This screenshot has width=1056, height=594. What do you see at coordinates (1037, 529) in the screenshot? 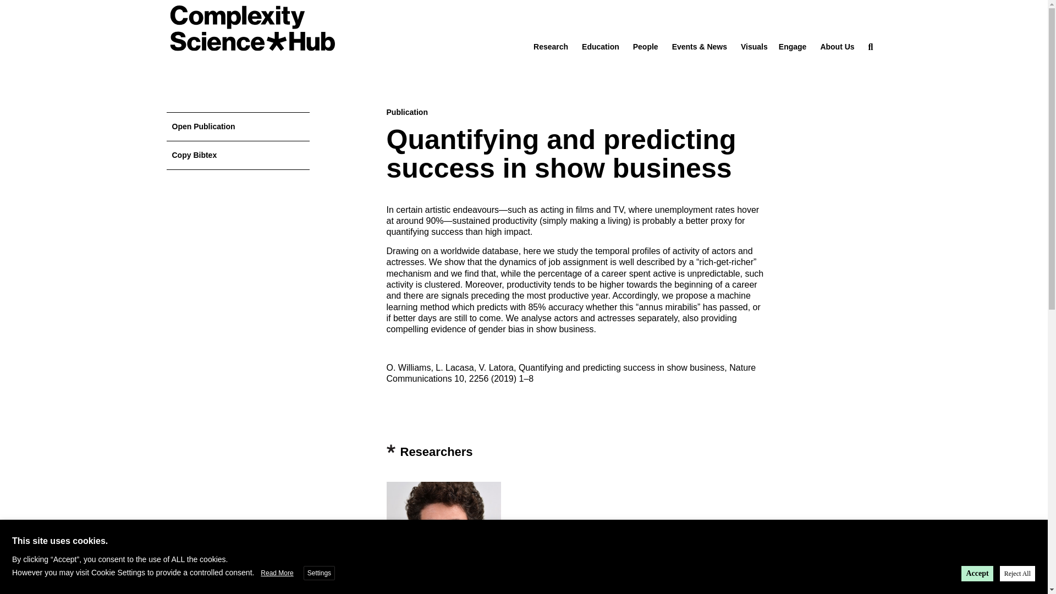
I see `Close and Accept` at bounding box center [1037, 529].